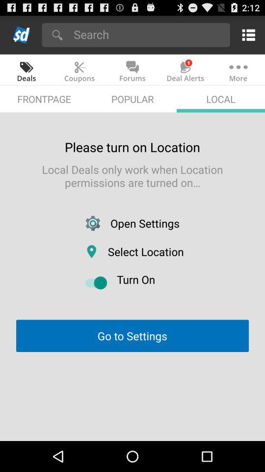 Image resolution: width=265 pixels, height=472 pixels. I want to click on choose icon above more app, so click(246, 34).